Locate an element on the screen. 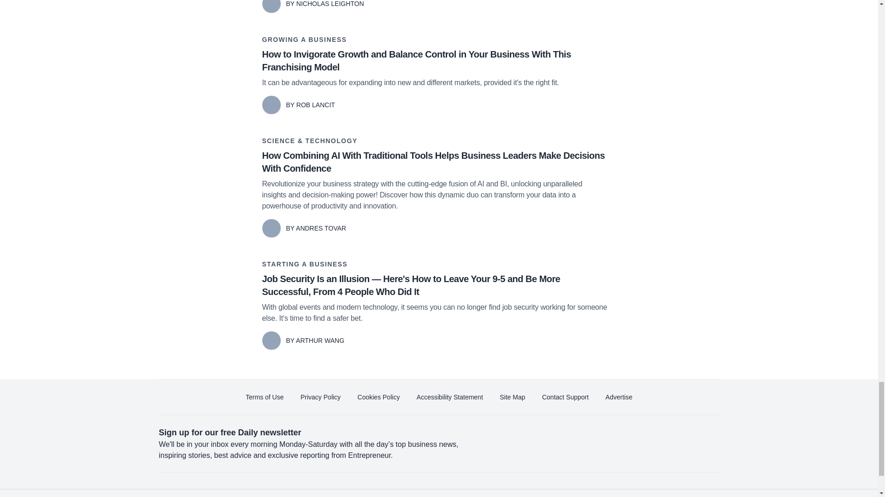 Image resolution: width=885 pixels, height=497 pixels. snapchat is located at coordinates (682, 490).